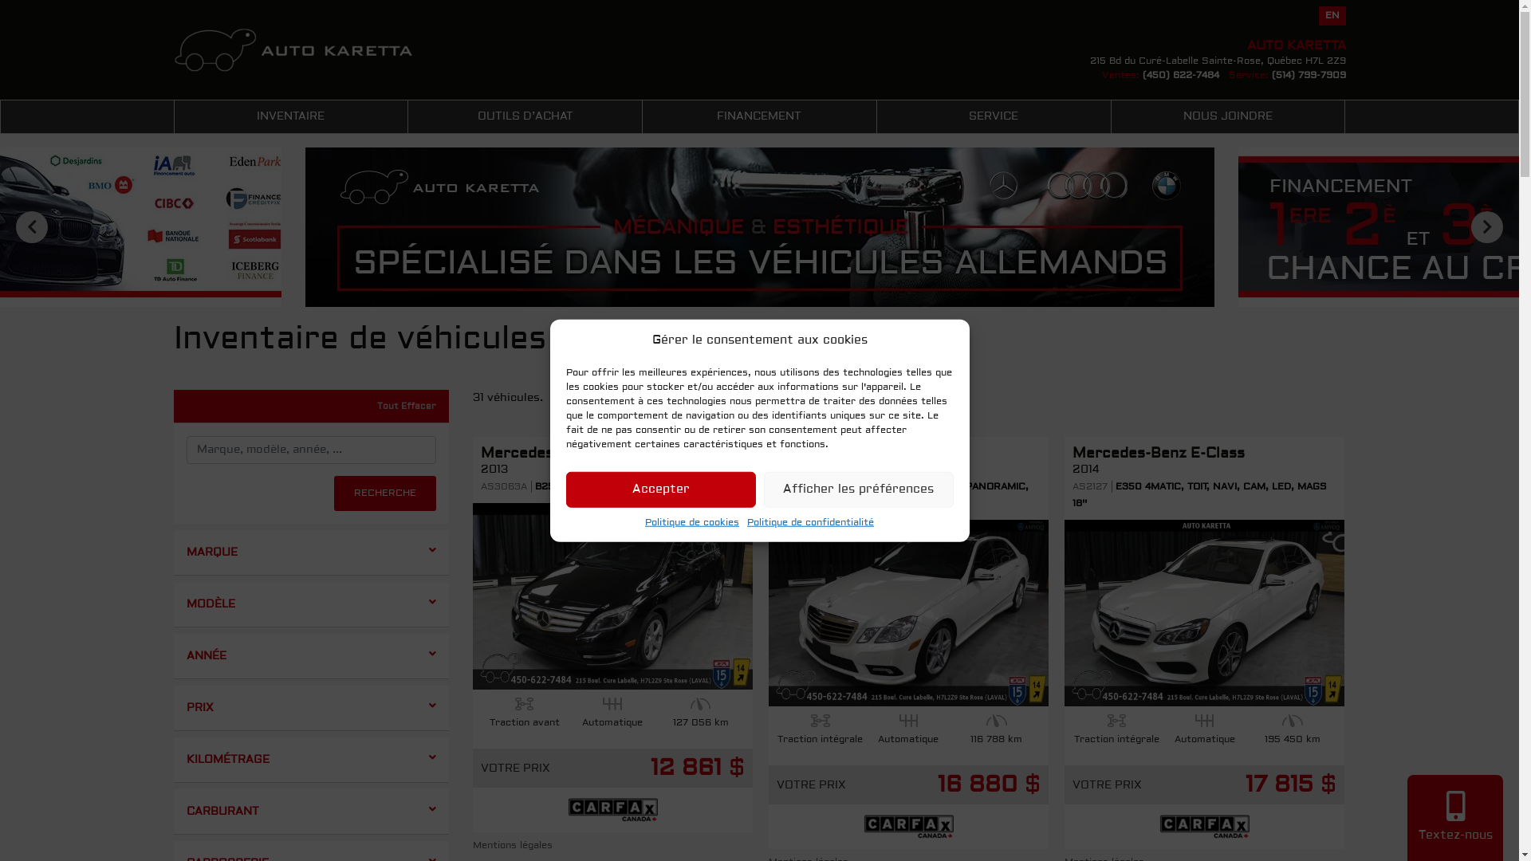 Image resolution: width=1531 pixels, height=861 pixels. I want to click on Textez-nous, so click(1455, 822).